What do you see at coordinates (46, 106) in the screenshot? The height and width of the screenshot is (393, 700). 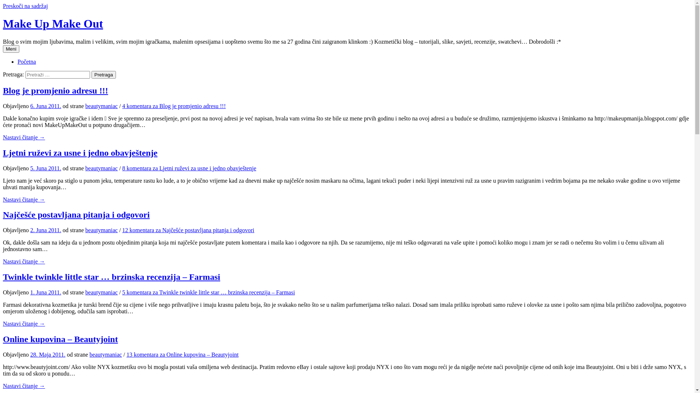 I see `6. Juna 2011.` at bounding box center [46, 106].